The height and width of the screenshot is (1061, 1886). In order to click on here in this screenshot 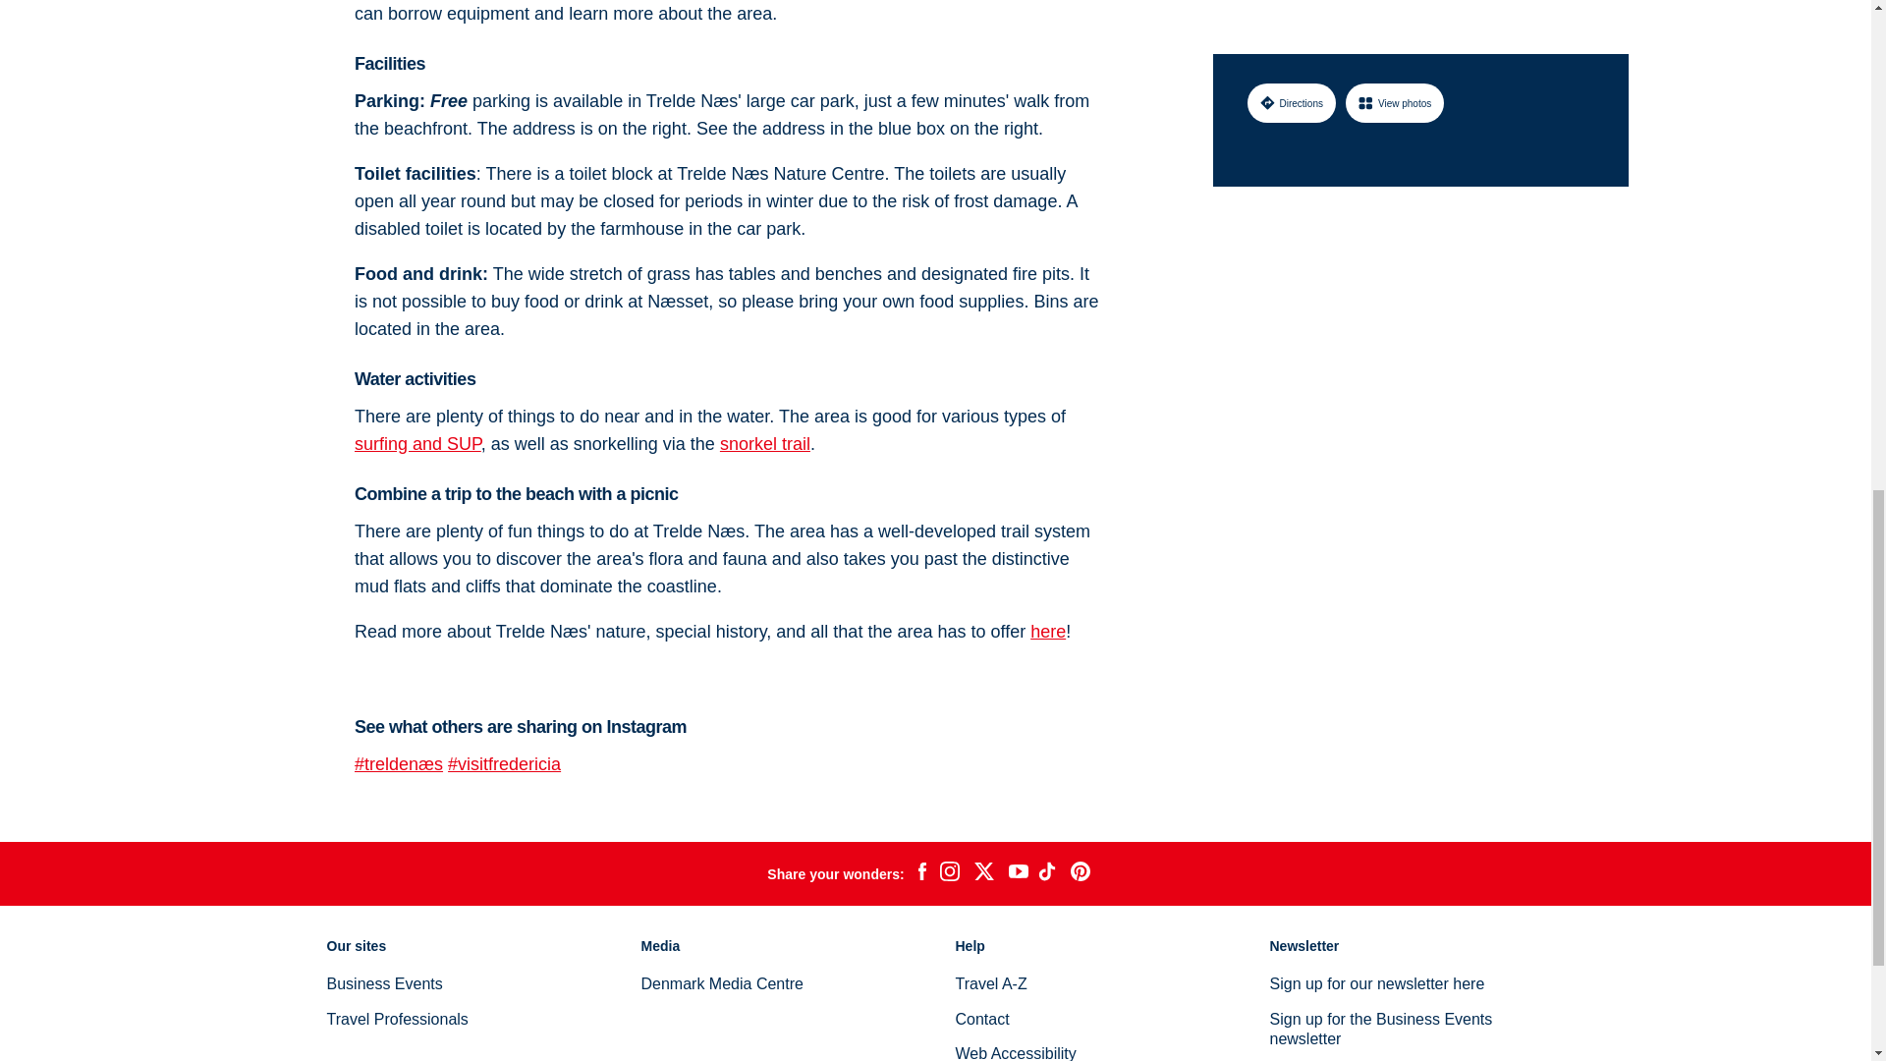, I will do `click(1047, 631)`.